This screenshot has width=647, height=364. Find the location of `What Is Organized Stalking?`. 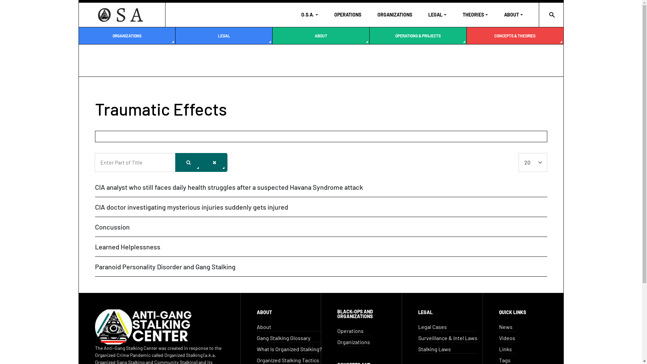

What Is Organized Stalking? is located at coordinates (289, 349).